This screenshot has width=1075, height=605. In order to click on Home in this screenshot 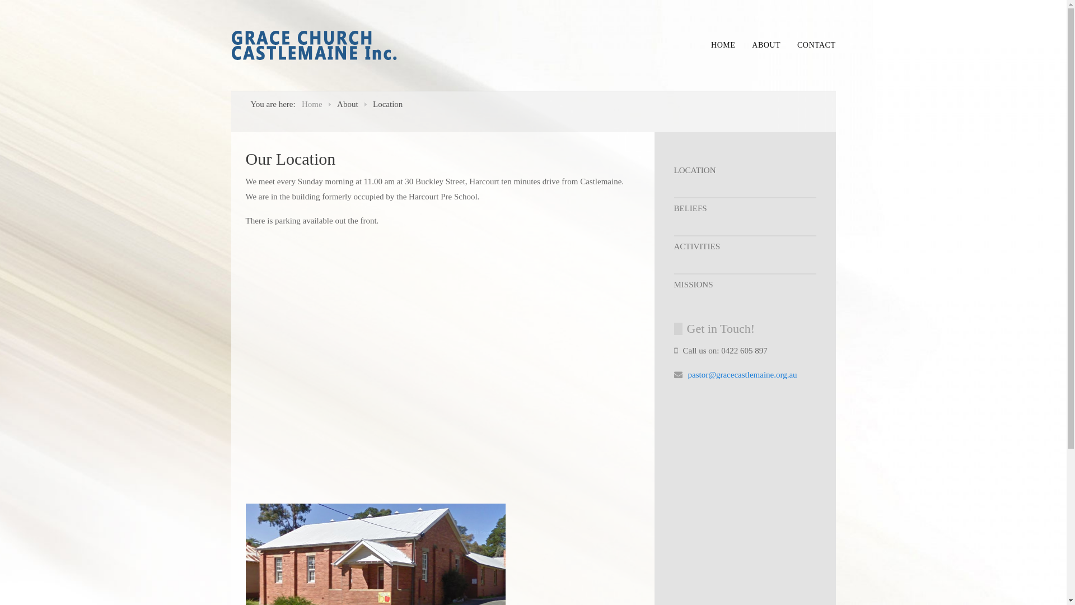, I will do `click(312, 104)`.